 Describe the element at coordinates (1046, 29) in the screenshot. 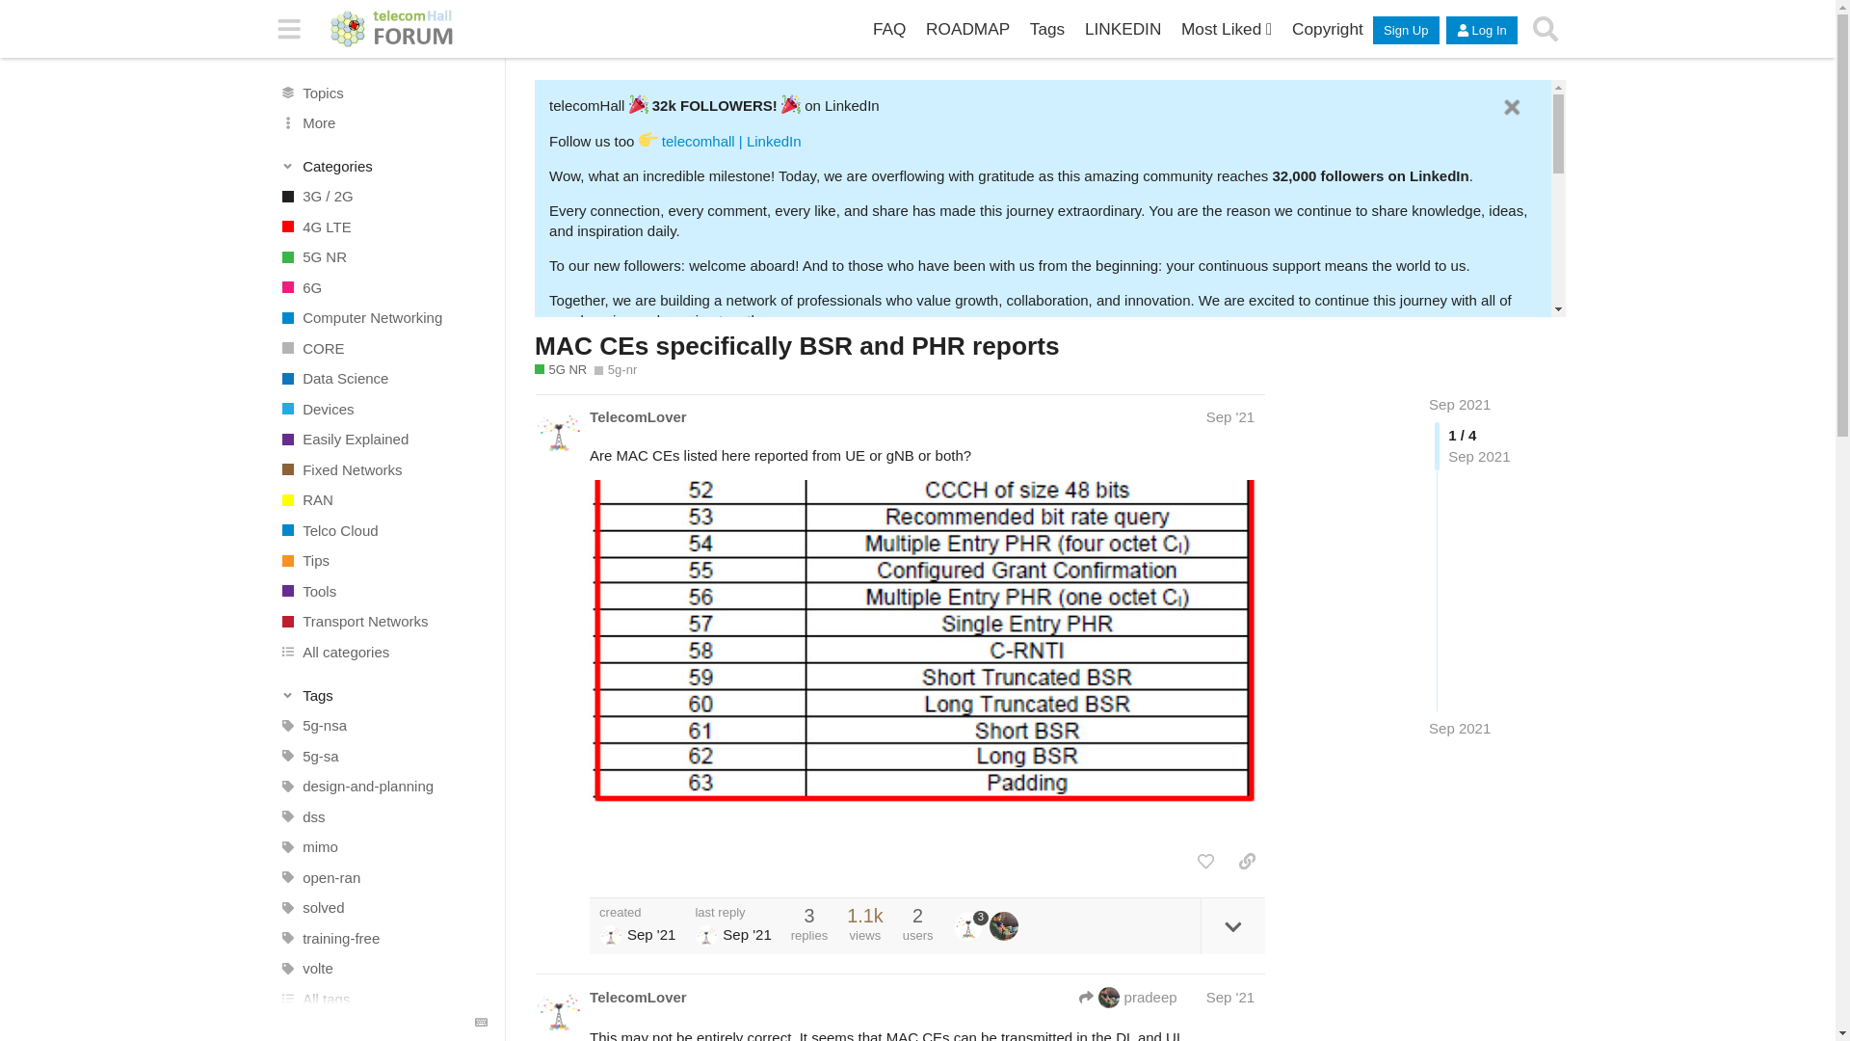

I see `Tags` at that location.